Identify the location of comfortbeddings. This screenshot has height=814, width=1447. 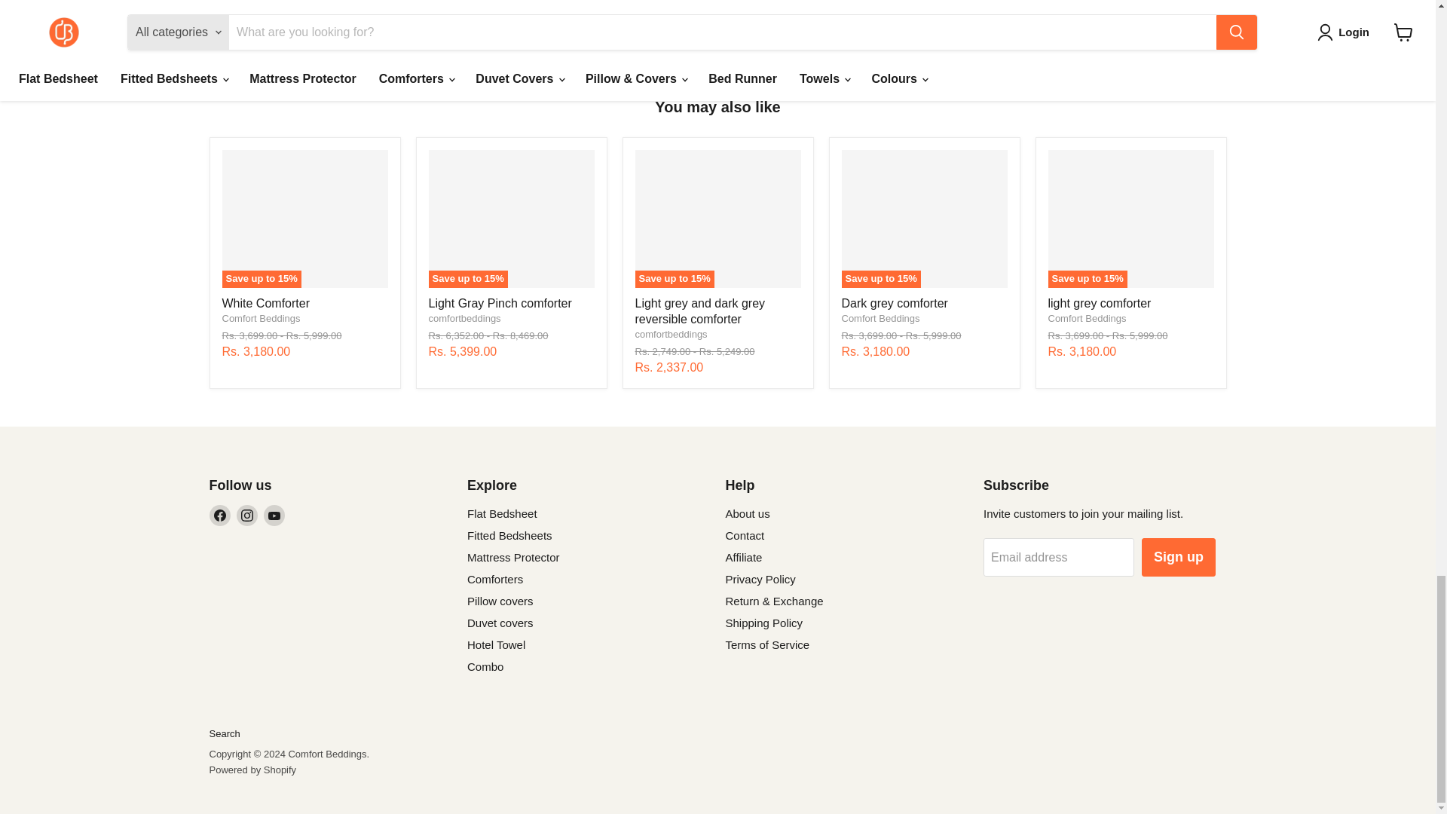
(464, 318).